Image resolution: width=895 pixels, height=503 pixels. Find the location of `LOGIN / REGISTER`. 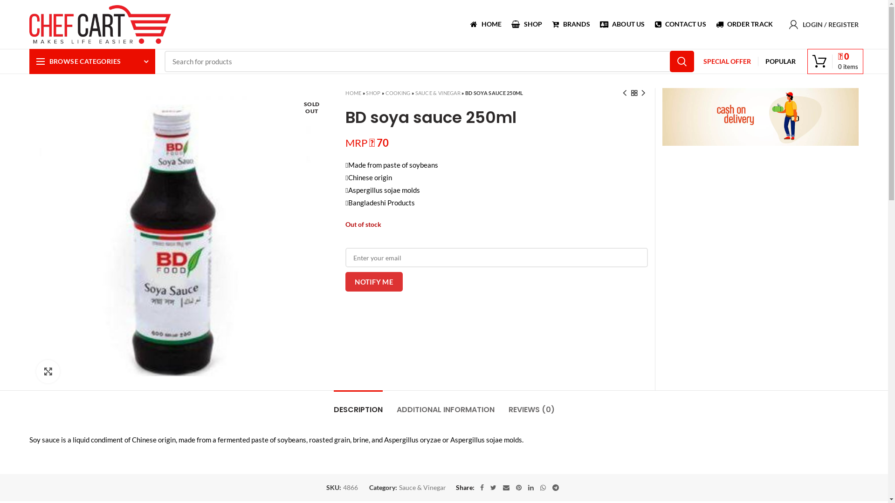

LOGIN / REGISTER is located at coordinates (824, 24).